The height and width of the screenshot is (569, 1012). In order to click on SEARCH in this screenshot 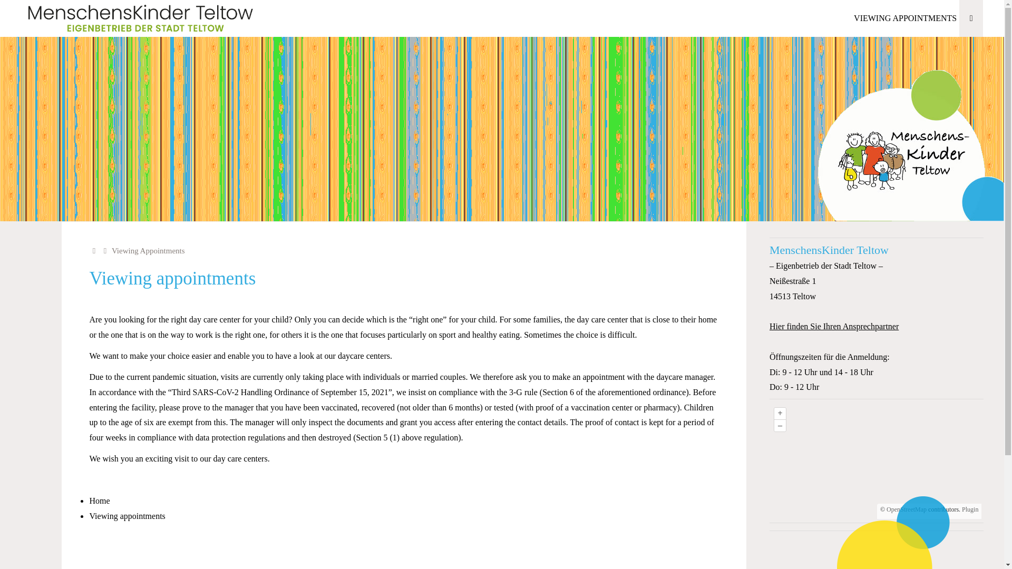, I will do `click(971, 18)`.